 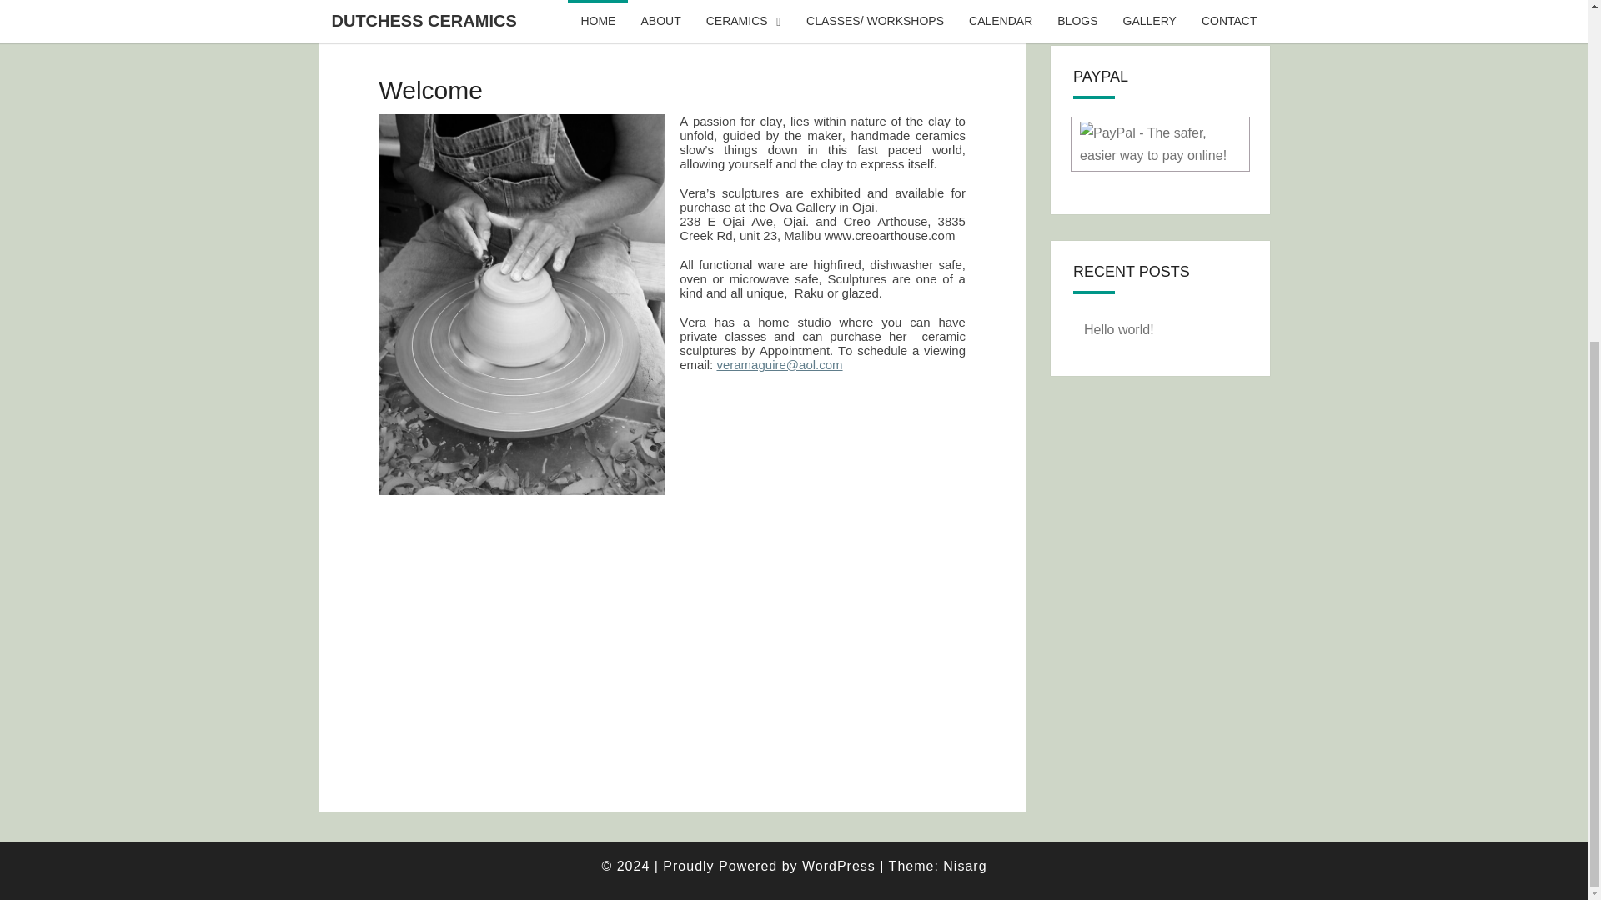 I want to click on Nisarg, so click(x=964, y=866).